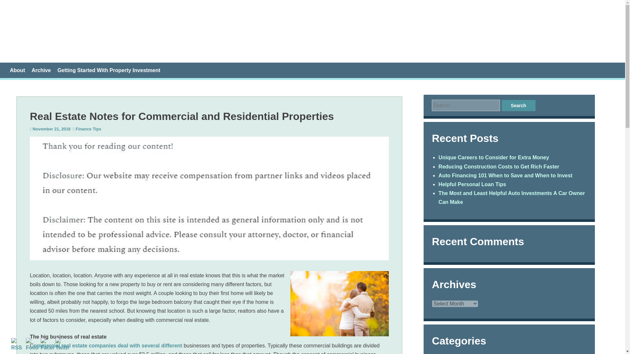 The height and width of the screenshot is (354, 630). I want to click on Helpful Personal Loan Tips, so click(472, 184).